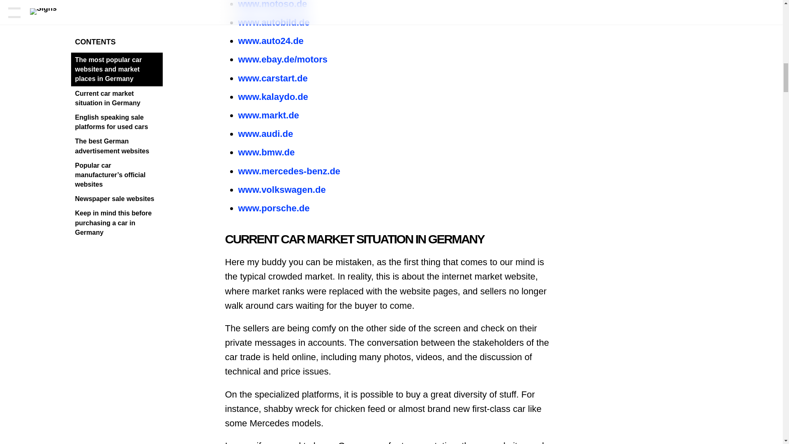 The width and height of the screenshot is (789, 444). I want to click on www.auto24.de, so click(271, 41).